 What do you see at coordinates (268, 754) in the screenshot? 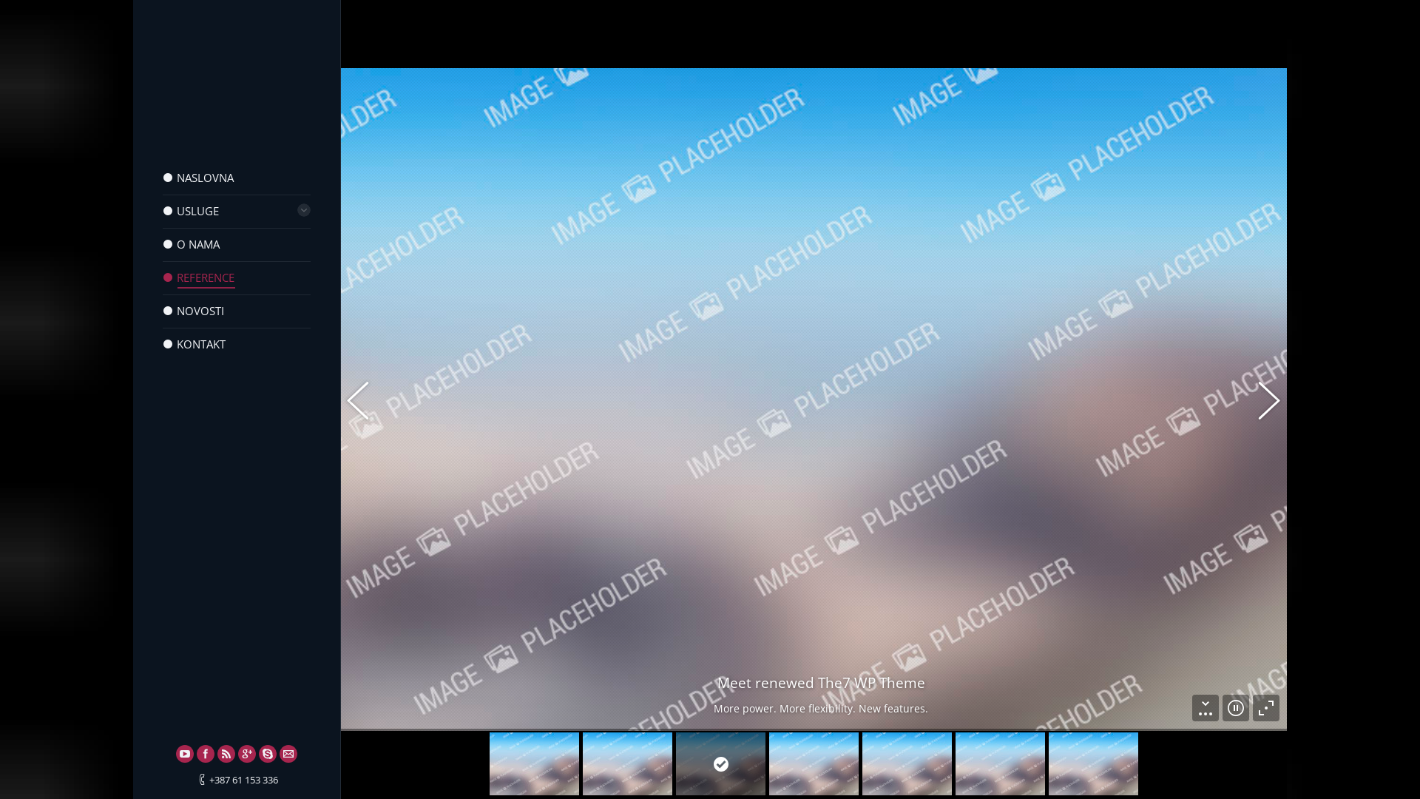
I see `Skype` at bounding box center [268, 754].